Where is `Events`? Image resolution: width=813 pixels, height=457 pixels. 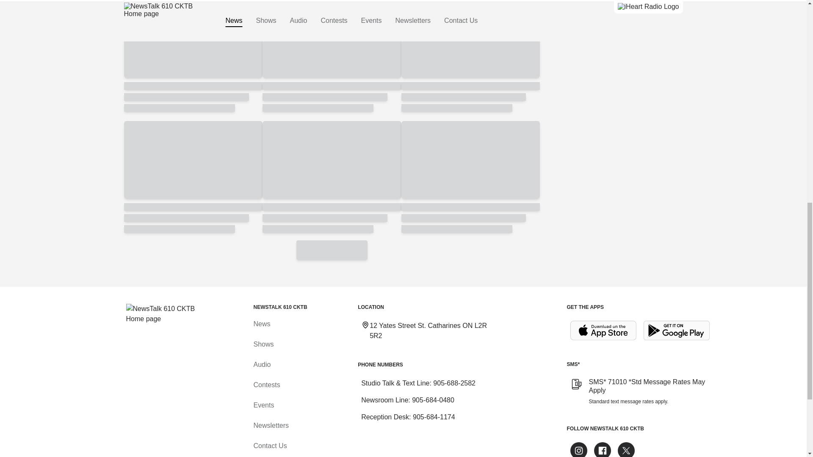 Events is located at coordinates (263, 405).